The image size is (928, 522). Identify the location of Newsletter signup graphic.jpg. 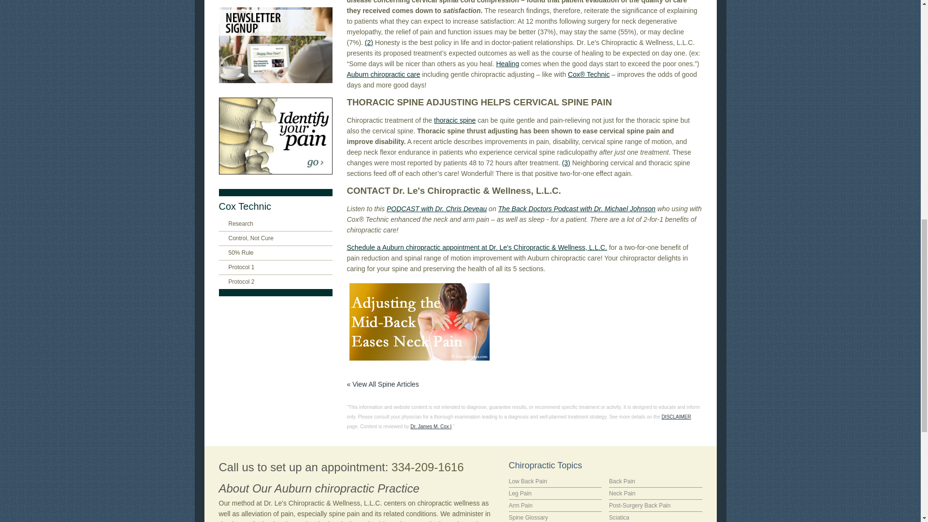
(275, 45).